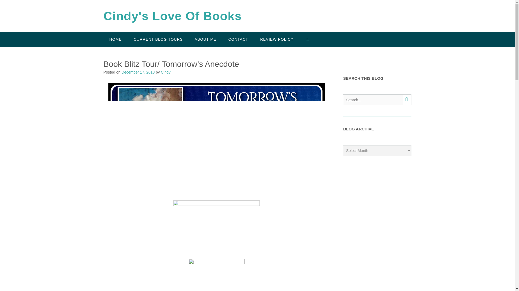 This screenshot has width=519, height=291. What do you see at coordinates (115, 39) in the screenshot?
I see `HOME` at bounding box center [115, 39].